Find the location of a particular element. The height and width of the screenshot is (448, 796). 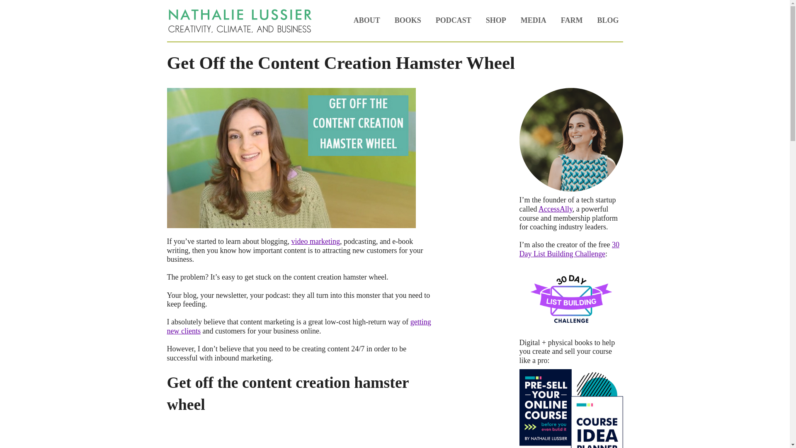

SHOP is located at coordinates (496, 21).